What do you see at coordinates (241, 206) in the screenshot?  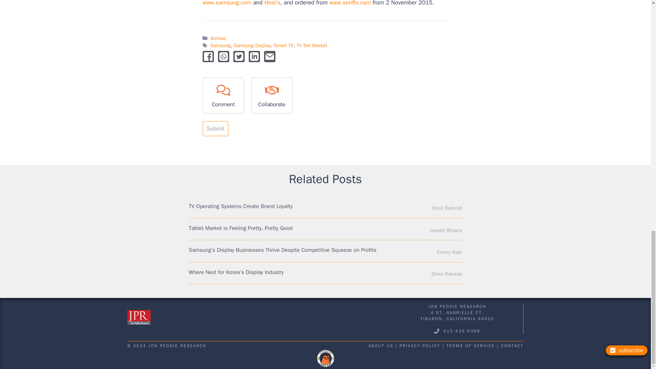 I see `TV Operating Systems Create Brand Loyalty` at bounding box center [241, 206].